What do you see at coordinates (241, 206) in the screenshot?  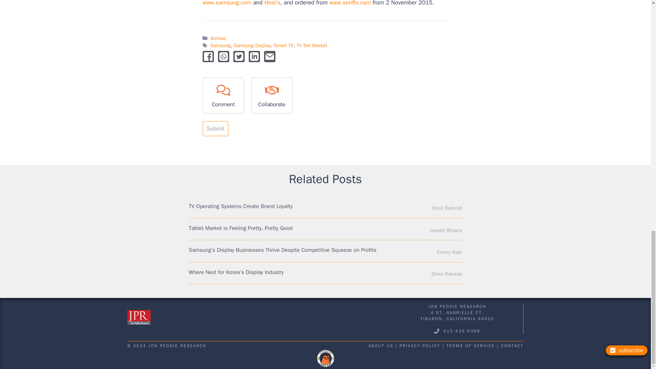 I see `TV Operating Systems Create Brand Loyalty` at bounding box center [241, 206].